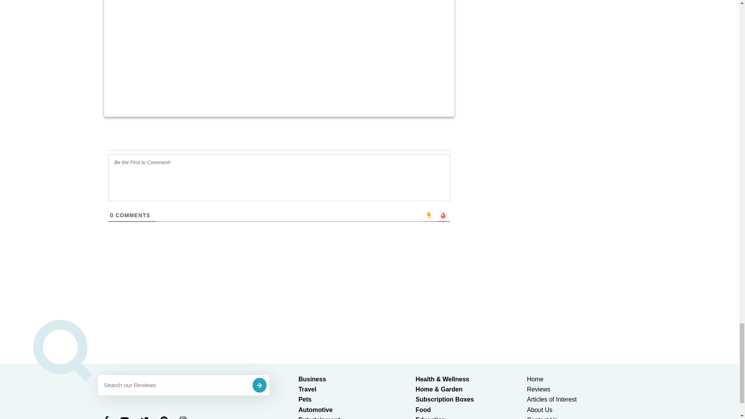  Describe the element at coordinates (305, 399) in the screenshot. I see `Pets` at that location.